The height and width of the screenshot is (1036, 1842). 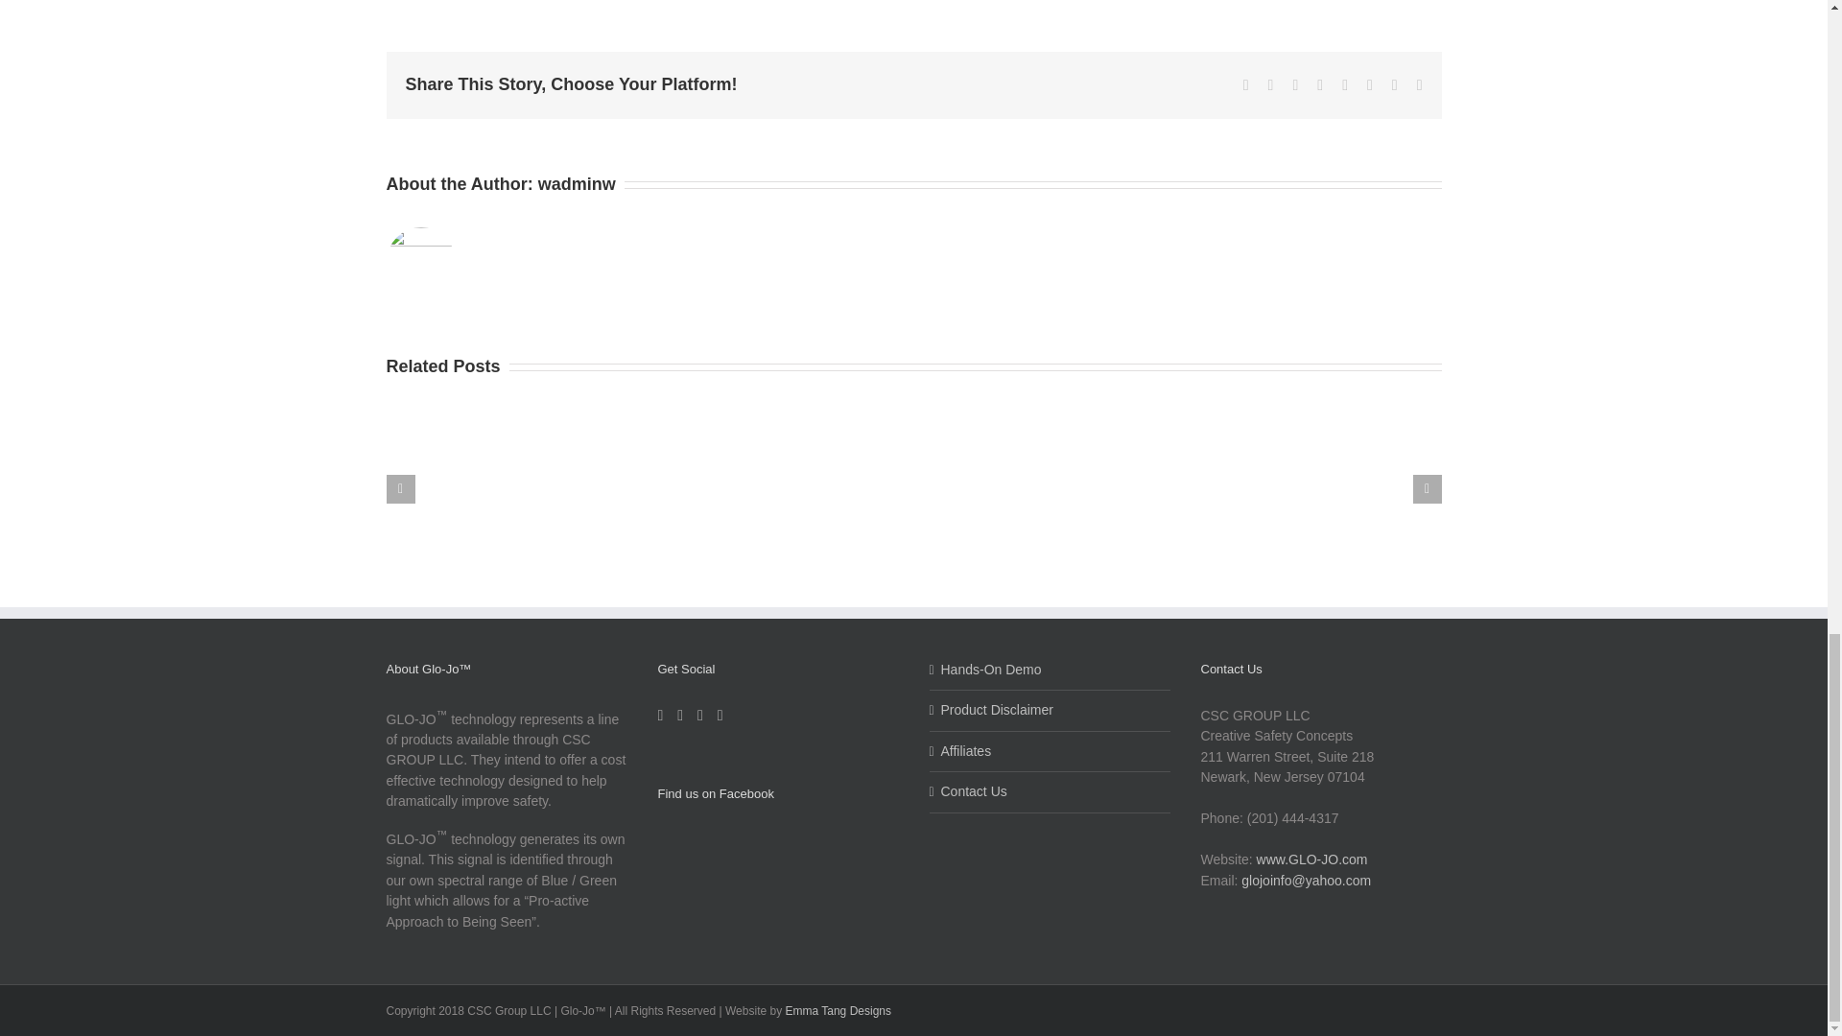 I want to click on Posts by wadminw, so click(x=576, y=184).